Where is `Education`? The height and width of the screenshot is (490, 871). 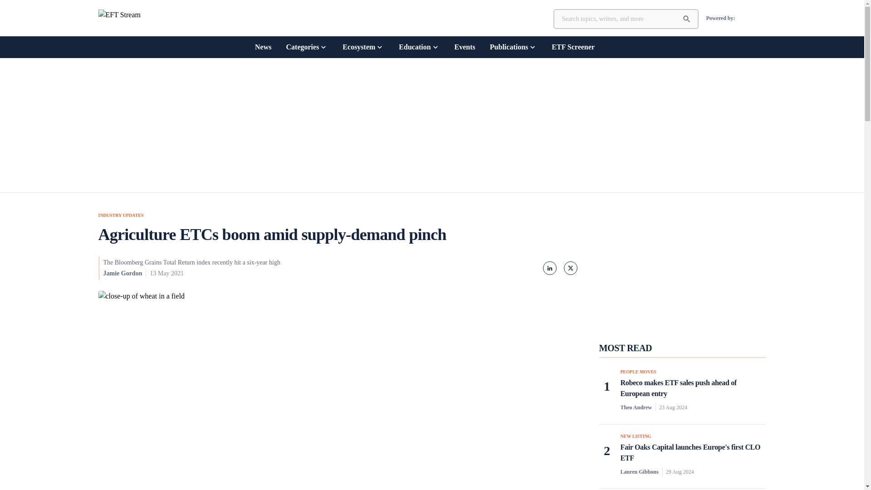 Education is located at coordinates (419, 47).